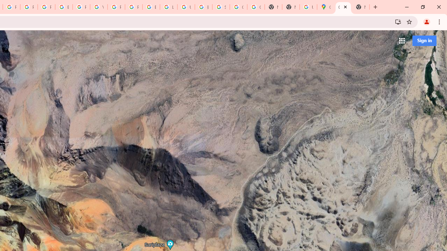 The height and width of the screenshot is (251, 447). What do you see at coordinates (99, 7) in the screenshot?
I see `YouTube` at bounding box center [99, 7].